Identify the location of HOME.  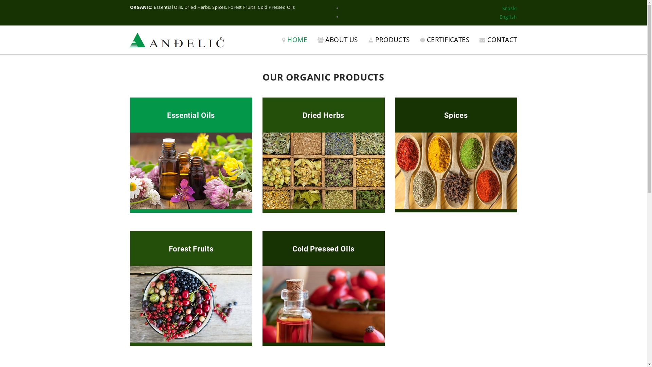
(295, 40).